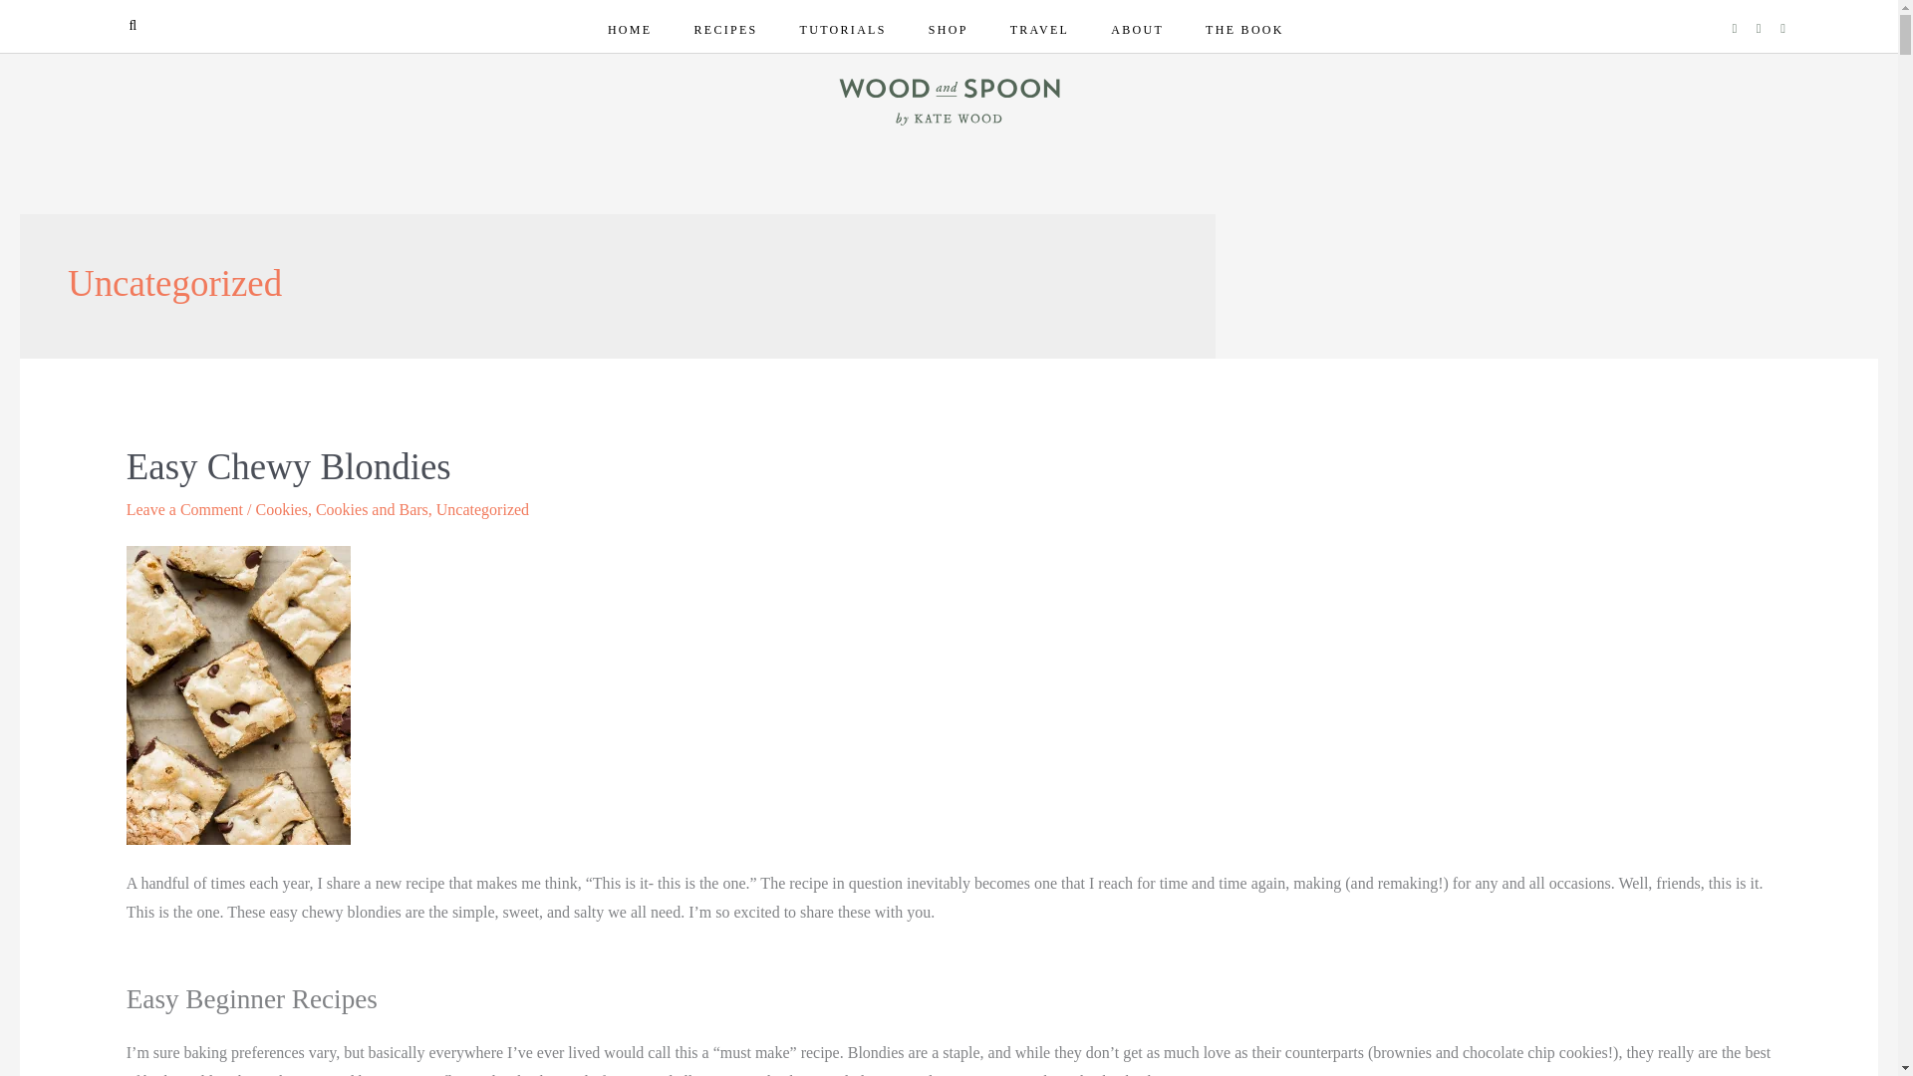 The width and height of the screenshot is (1913, 1076). I want to click on HOME, so click(630, 30).